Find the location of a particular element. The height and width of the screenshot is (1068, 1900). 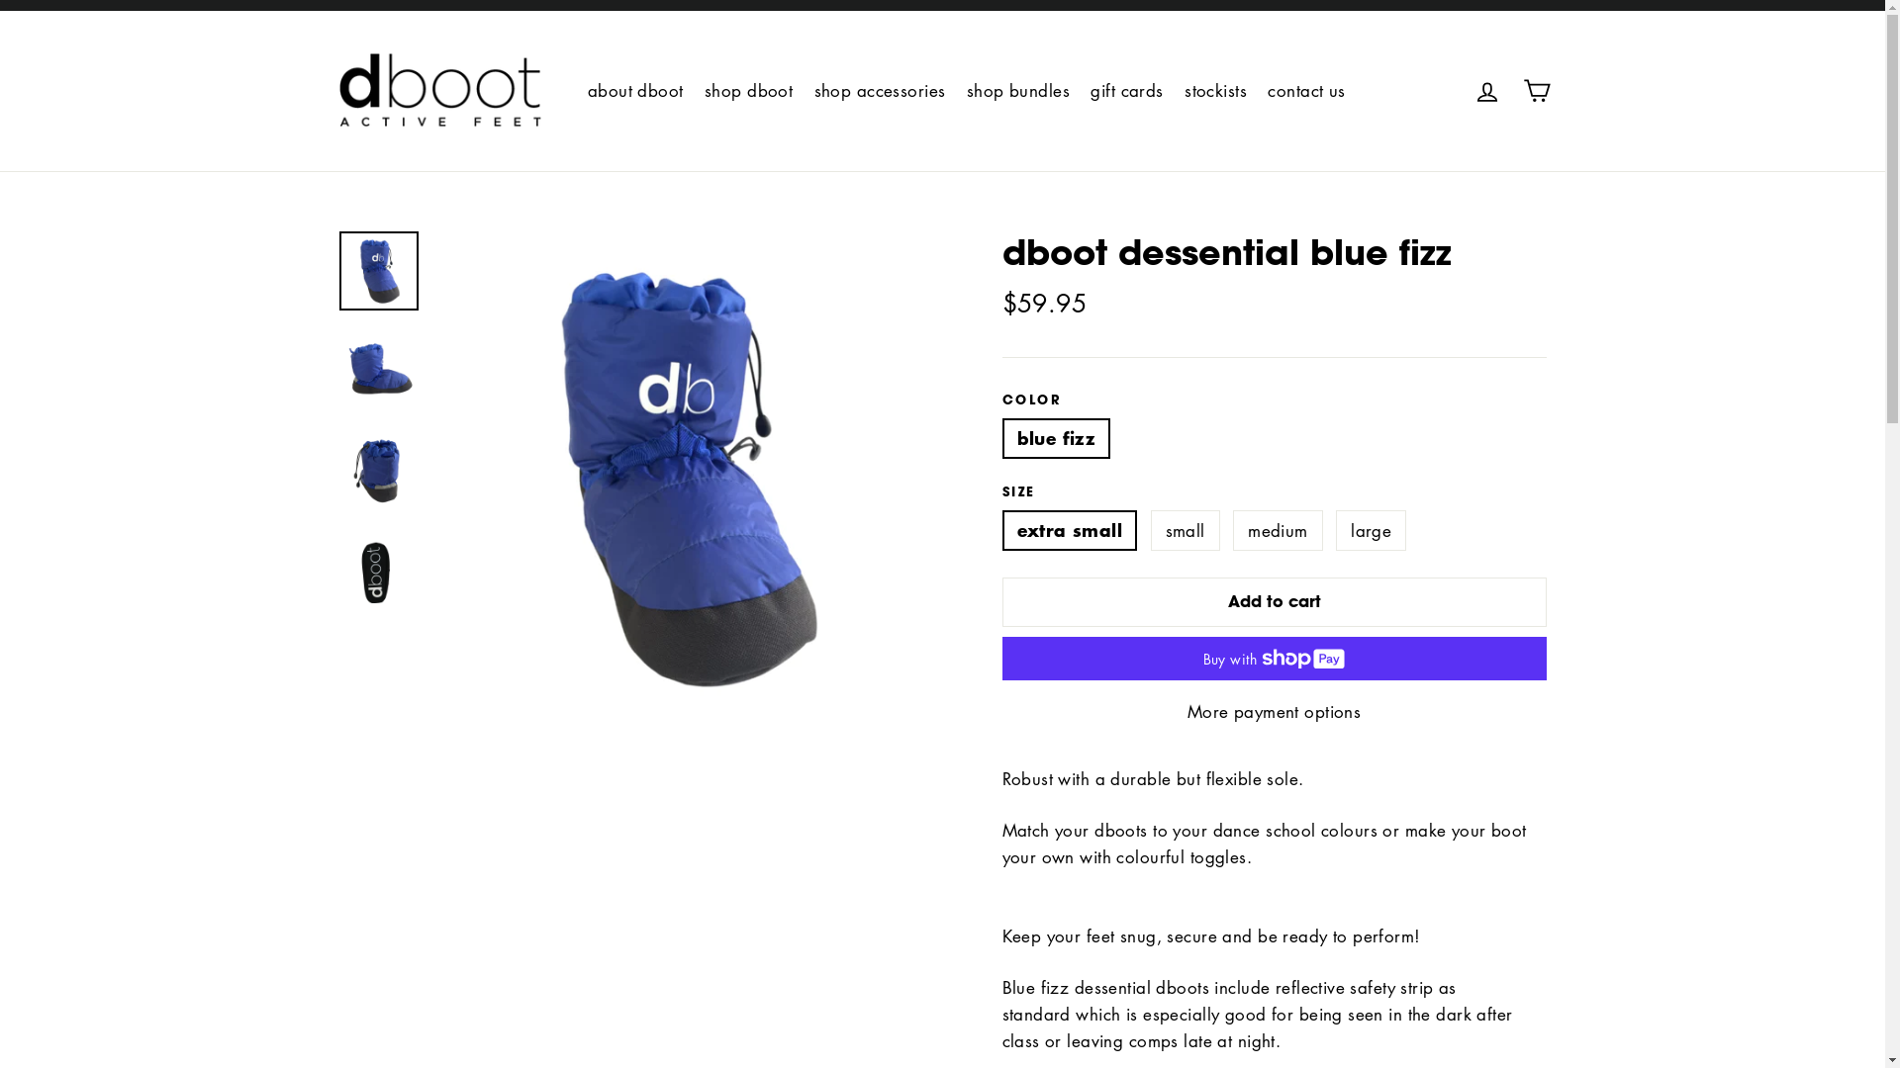

stockists is located at coordinates (1215, 91).